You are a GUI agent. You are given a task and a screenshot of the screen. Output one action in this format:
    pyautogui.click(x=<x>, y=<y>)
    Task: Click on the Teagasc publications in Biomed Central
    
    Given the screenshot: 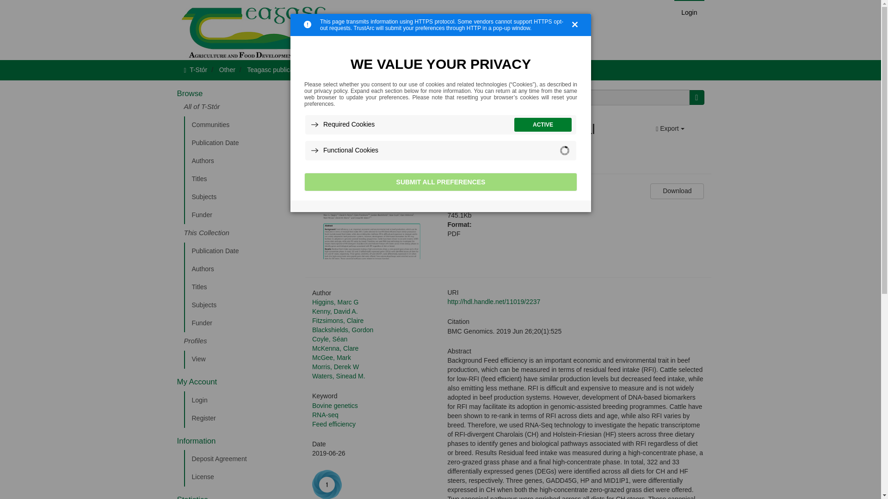 What is the action you would take?
    pyautogui.click(x=303, y=69)
    